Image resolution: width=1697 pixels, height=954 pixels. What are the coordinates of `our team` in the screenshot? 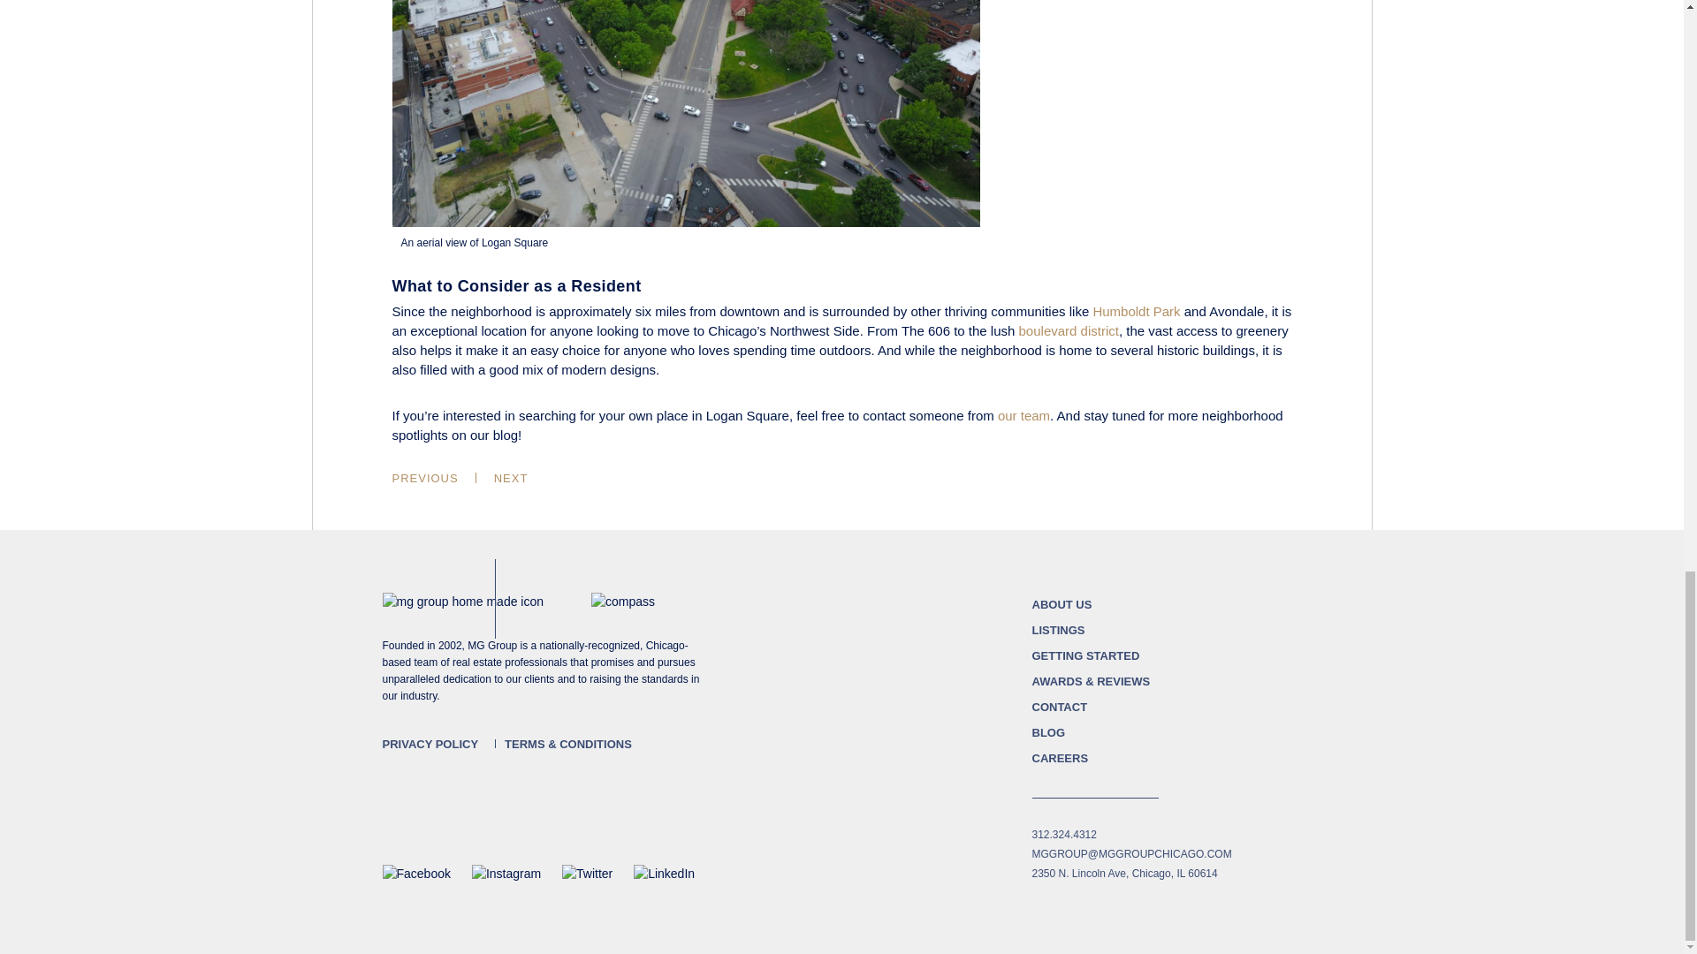 It's located at (1024, 415).